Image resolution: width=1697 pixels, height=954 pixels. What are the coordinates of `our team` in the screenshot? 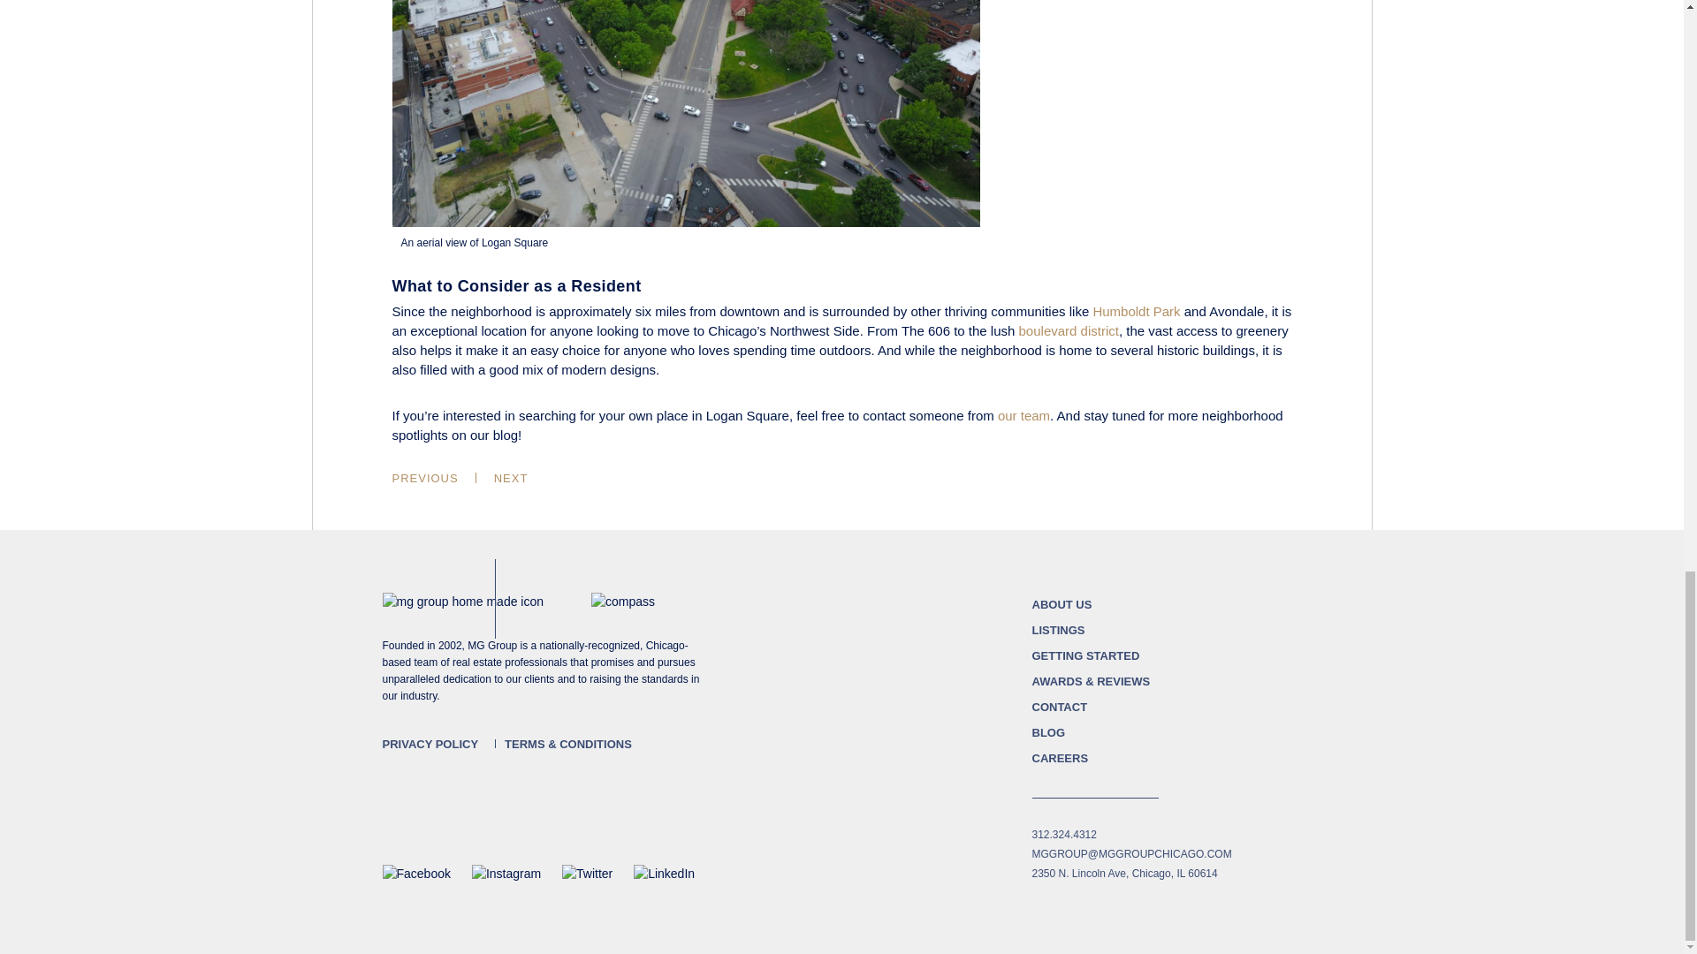 It's located at (1024, 415).